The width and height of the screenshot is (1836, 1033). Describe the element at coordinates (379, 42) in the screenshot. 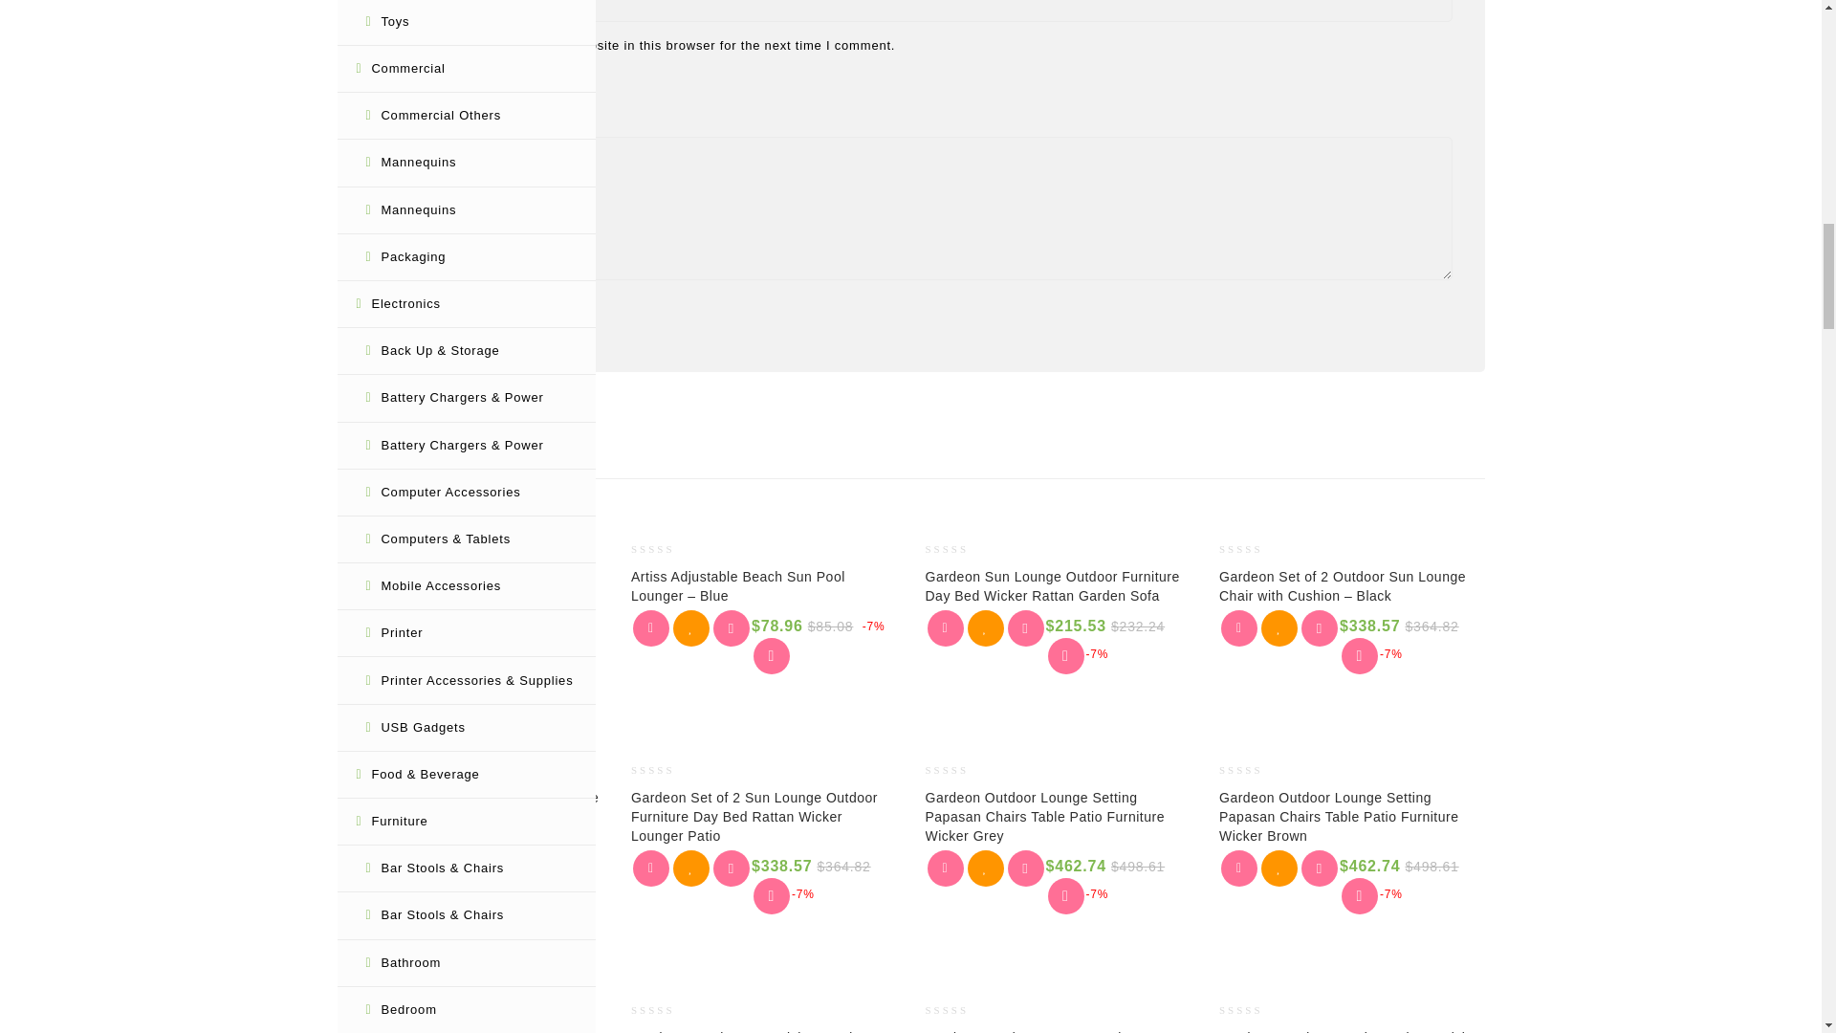

I see `yes` at that location.